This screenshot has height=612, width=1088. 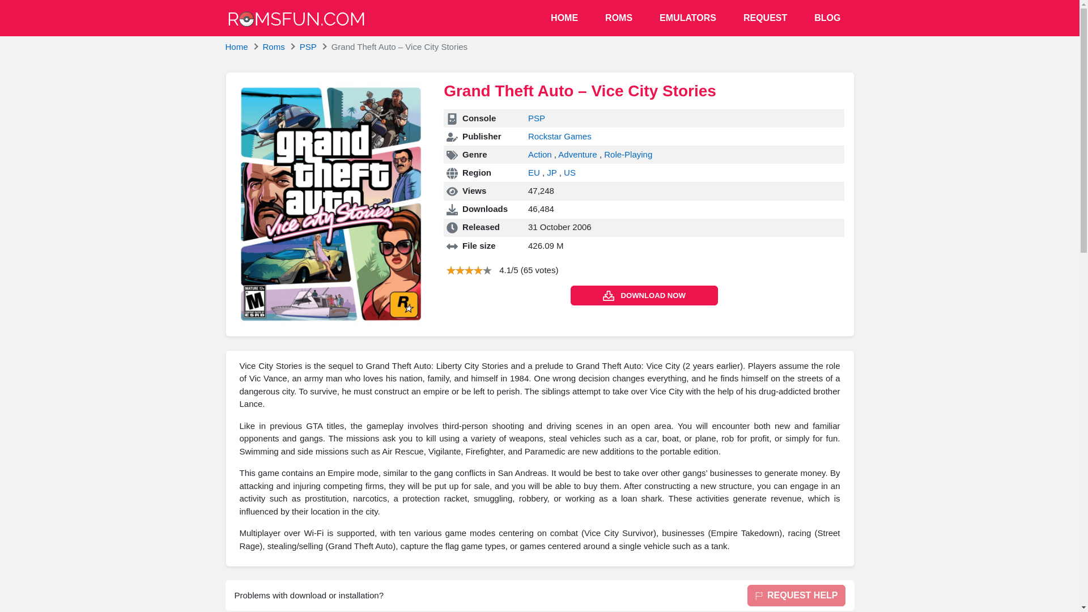 I want to click on ROMSFUN.COM, so click(x=296, y=19).